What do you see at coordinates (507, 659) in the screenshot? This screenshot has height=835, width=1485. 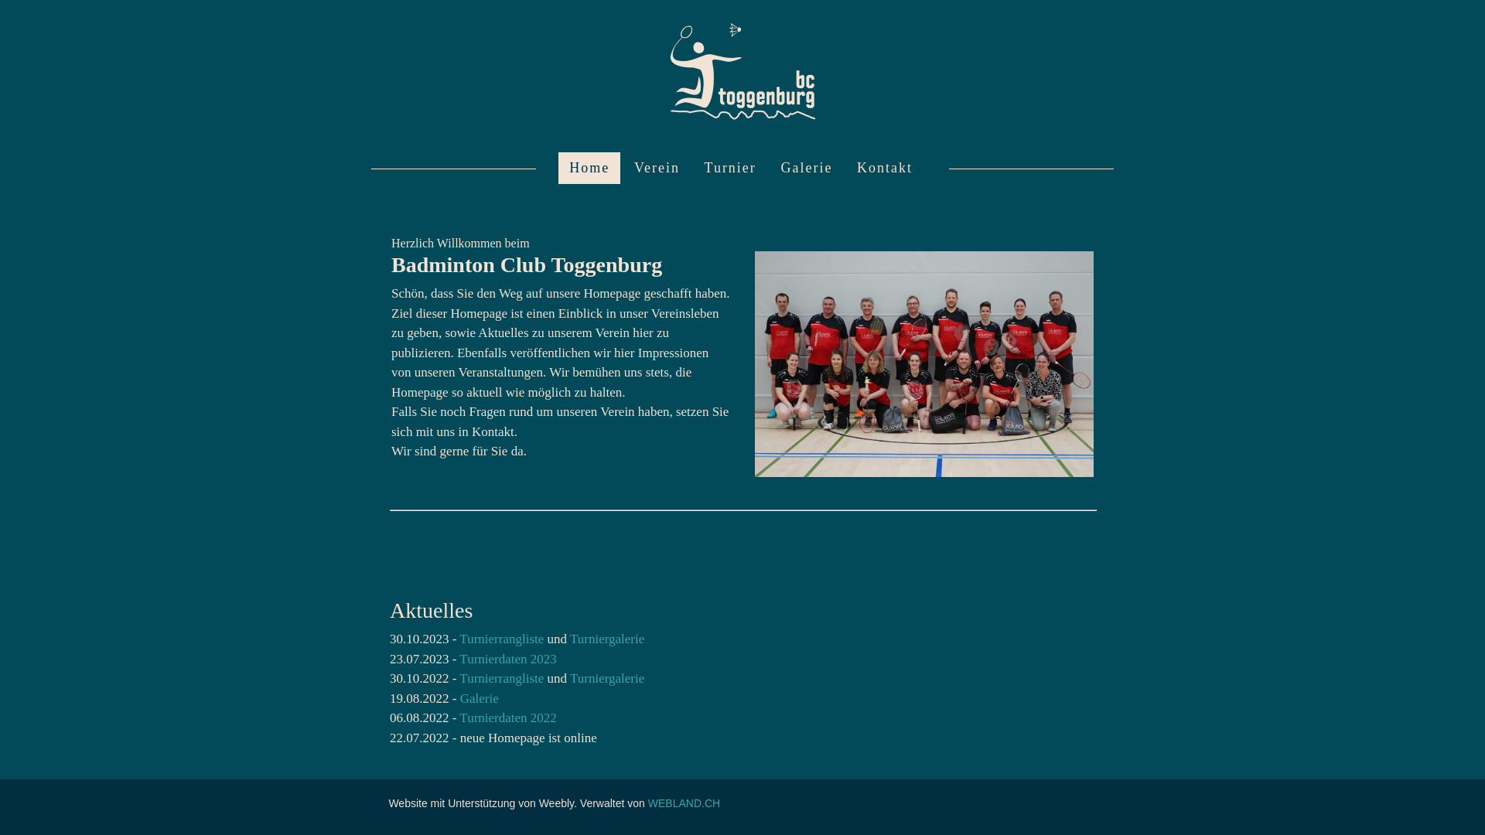 I see `Turnierdaten 2023` at bounding box center [507, 659].